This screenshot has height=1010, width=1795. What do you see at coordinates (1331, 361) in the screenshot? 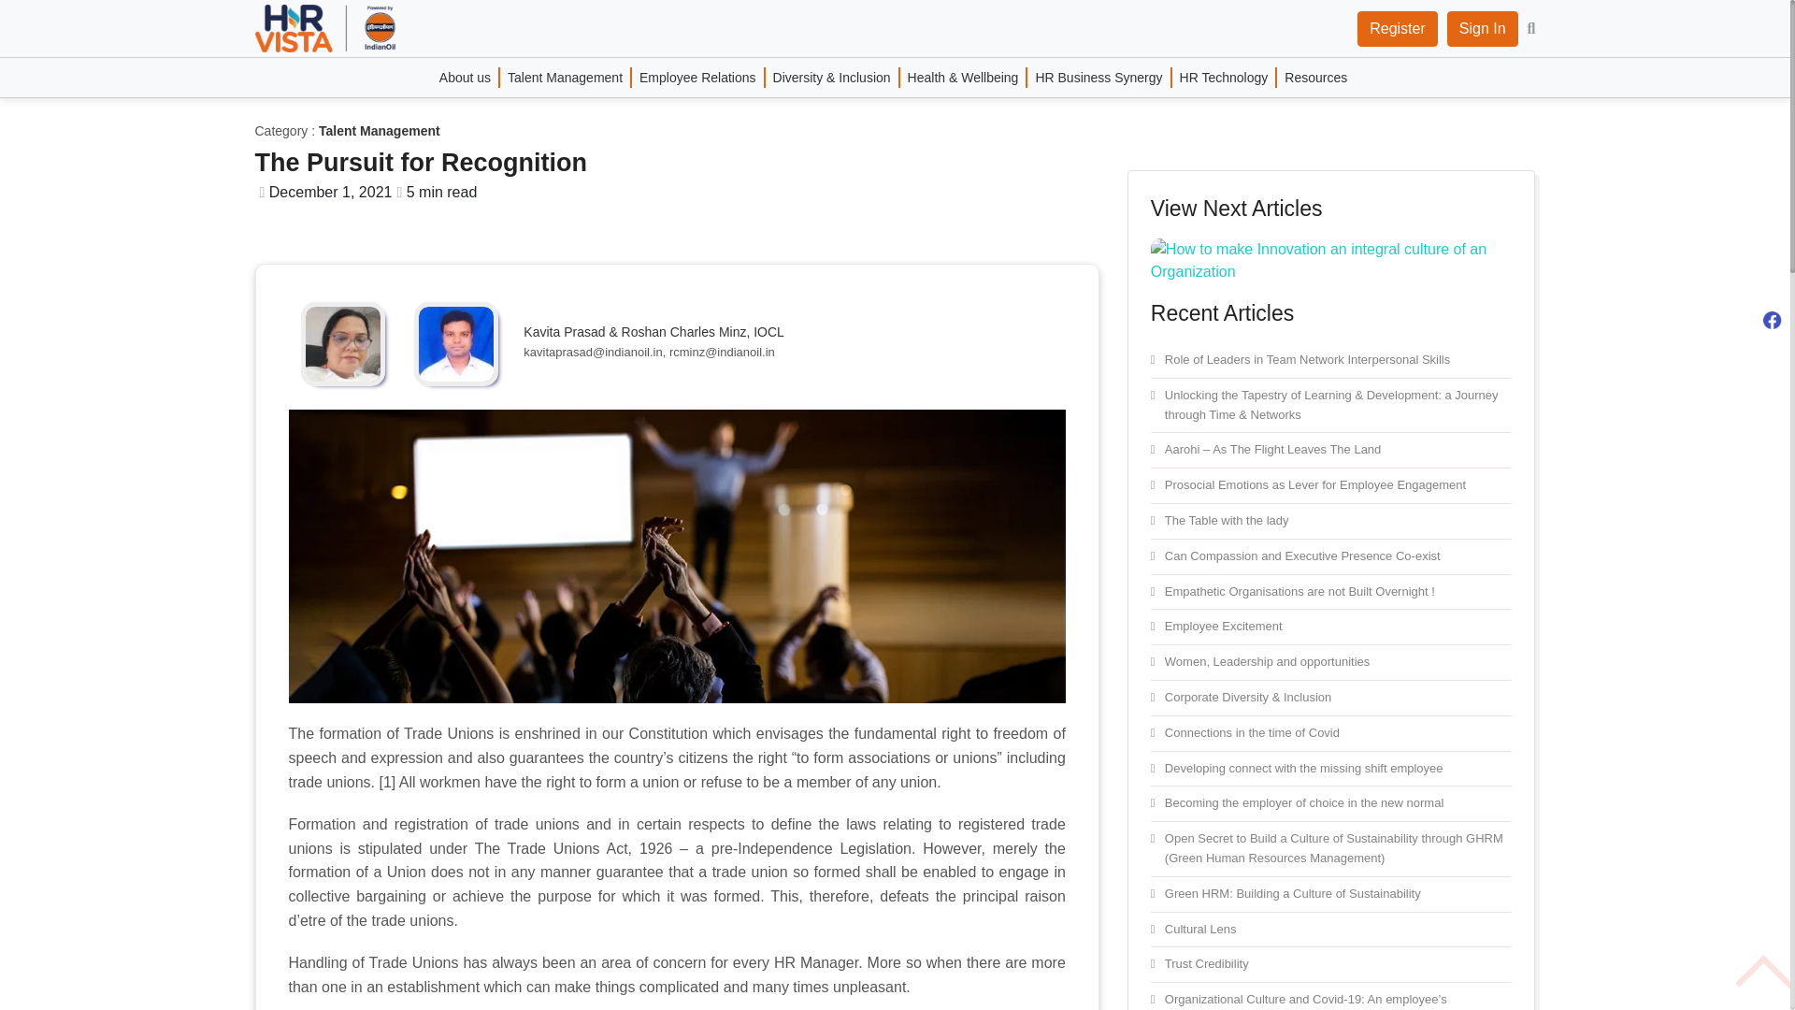
I see `Role of Leaders in Team Network Interpersonal Skills` at bounding box center [1331, 361].